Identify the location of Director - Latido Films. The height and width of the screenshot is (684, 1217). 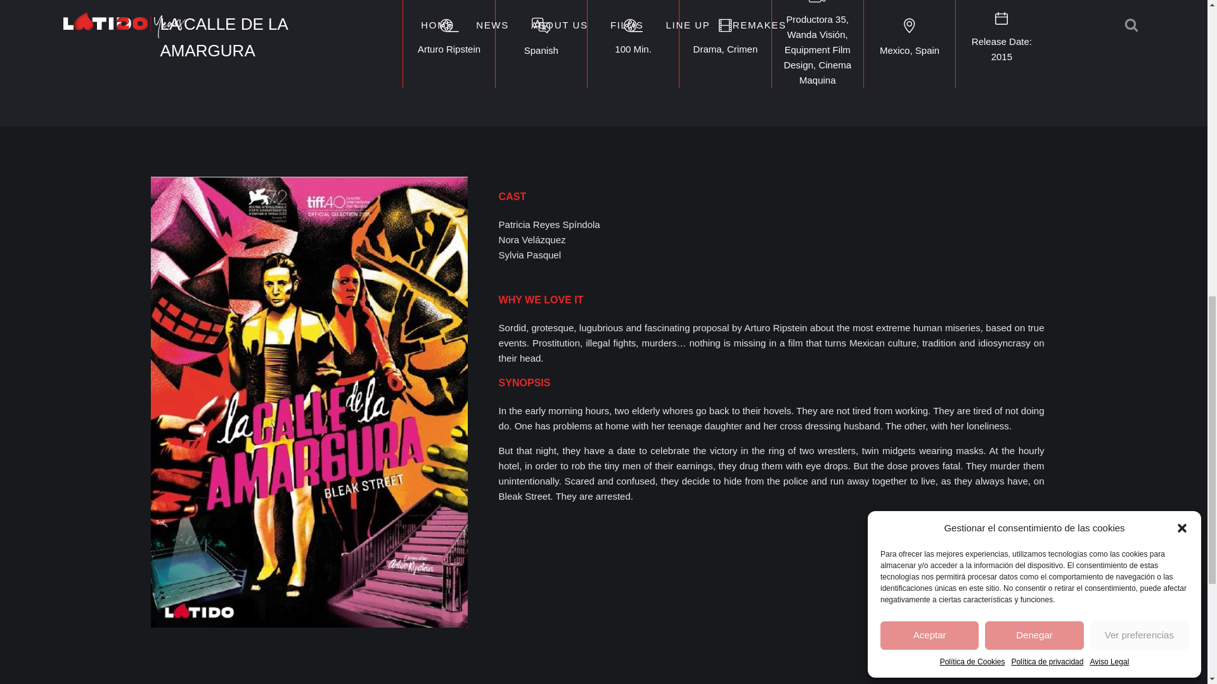
(449, 25).